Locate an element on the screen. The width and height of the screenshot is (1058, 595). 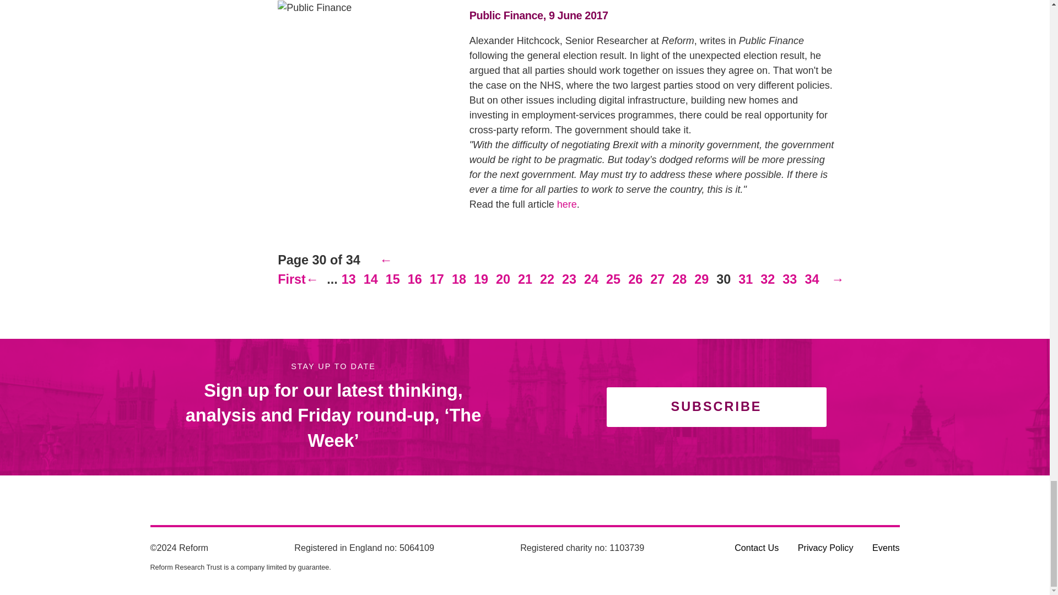
Page 20 is located at coordinates (503, 279).